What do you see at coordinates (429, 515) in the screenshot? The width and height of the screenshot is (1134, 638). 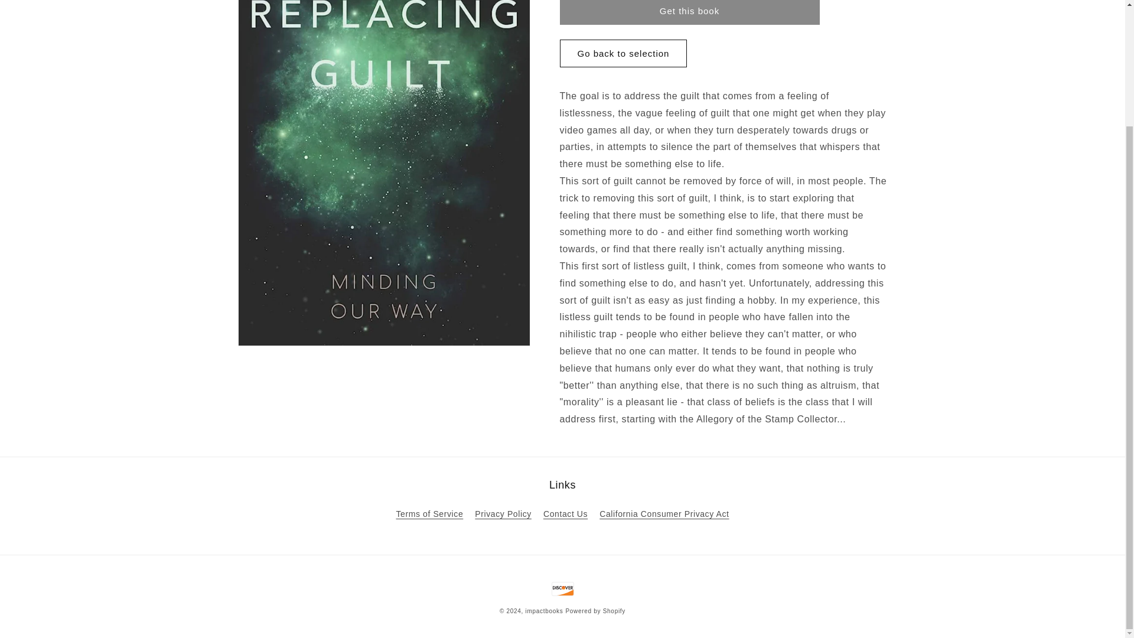 I see `Terms of Service` at bounding box center [429, 515].